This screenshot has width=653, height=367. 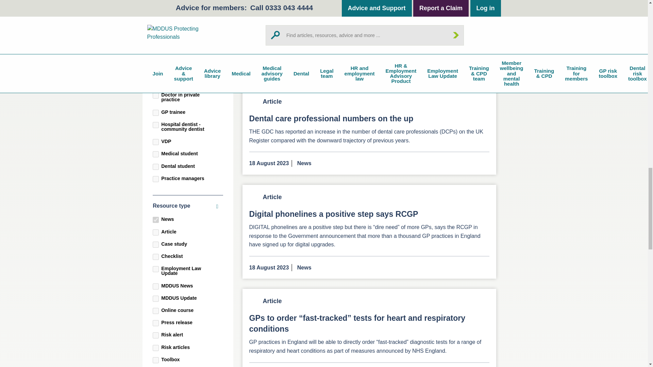 I want to click on A7BDD3DE32CE493A8011A3289C5BDD86, so click(x=156, y=220).